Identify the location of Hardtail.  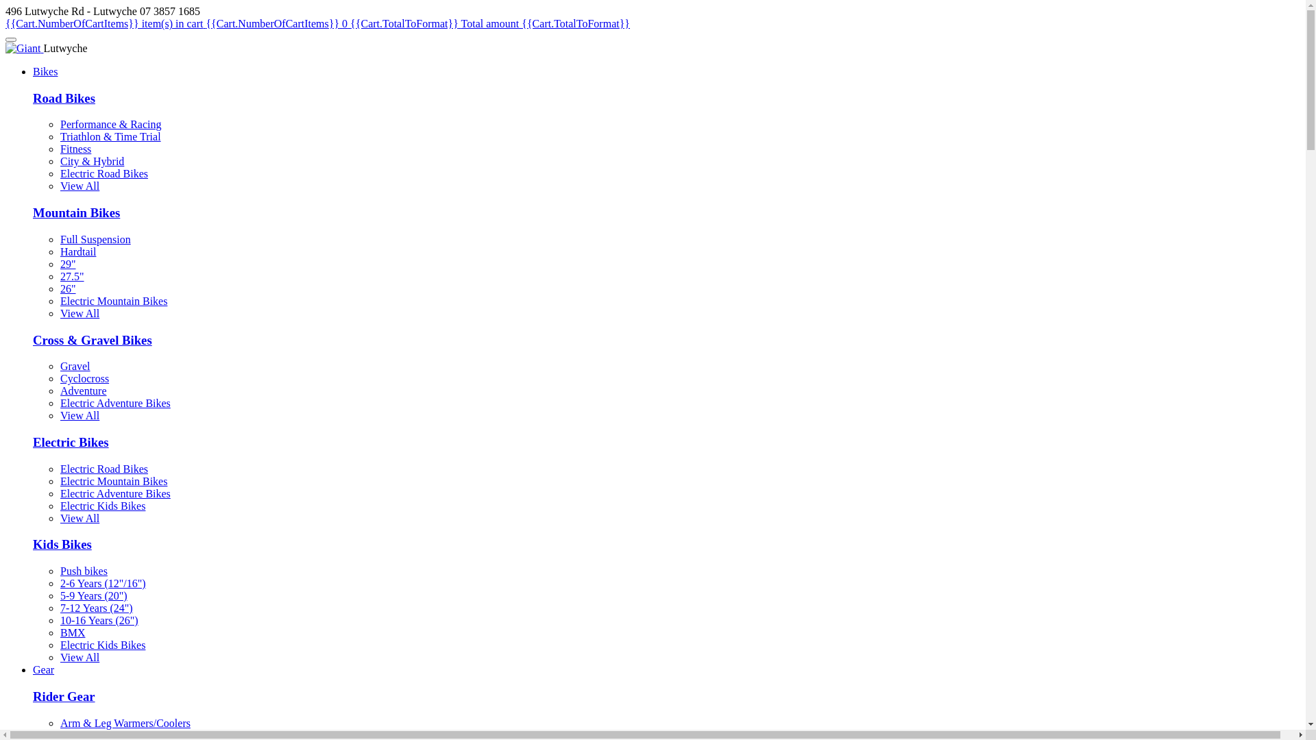
(78, 252).